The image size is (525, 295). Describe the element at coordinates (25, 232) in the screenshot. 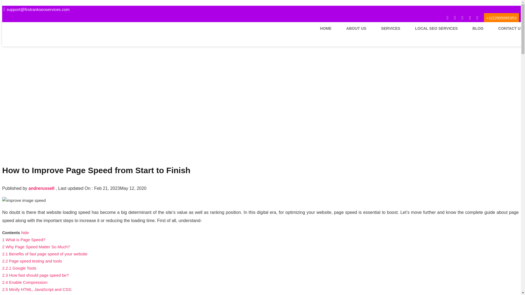

I see `hide` at that location.